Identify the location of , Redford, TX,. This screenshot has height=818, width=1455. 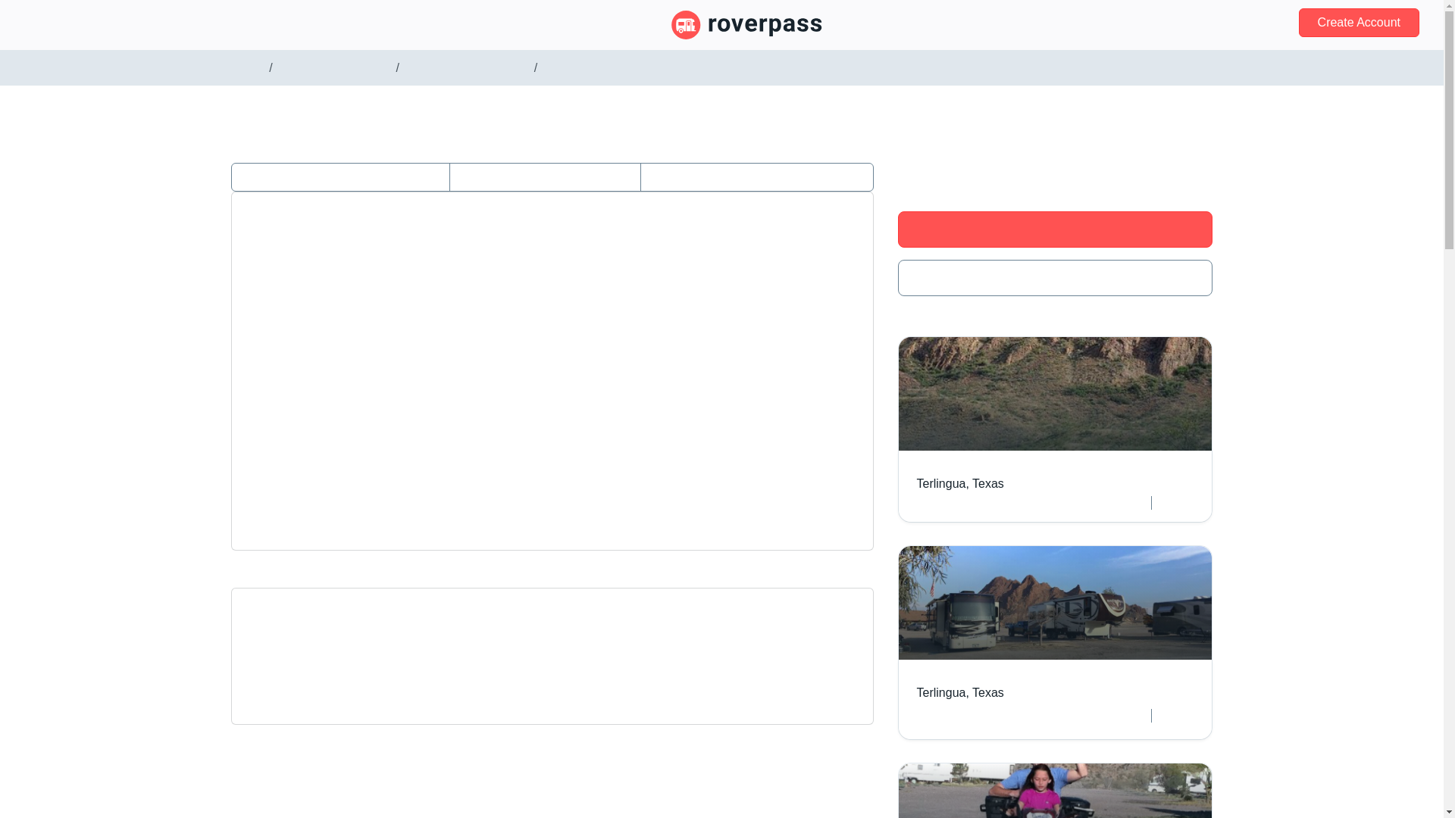
(552, 264).